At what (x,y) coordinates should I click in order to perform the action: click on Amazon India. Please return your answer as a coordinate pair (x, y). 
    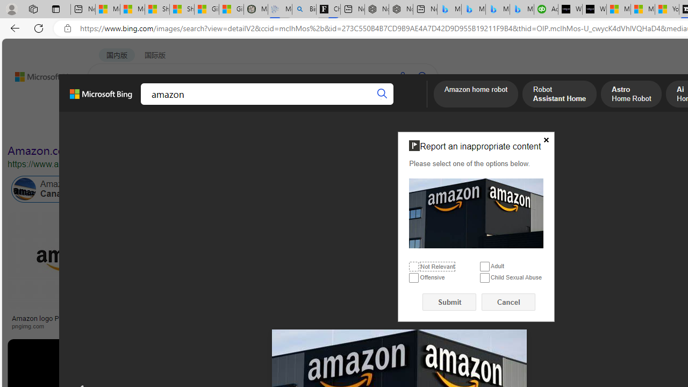
    Looking at the image, I should click on (457, 189).